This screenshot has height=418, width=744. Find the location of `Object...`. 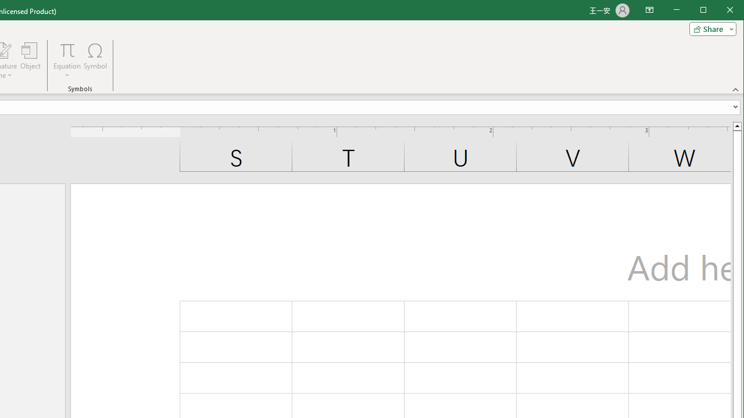

Object... is located at coordinates (31, 60).